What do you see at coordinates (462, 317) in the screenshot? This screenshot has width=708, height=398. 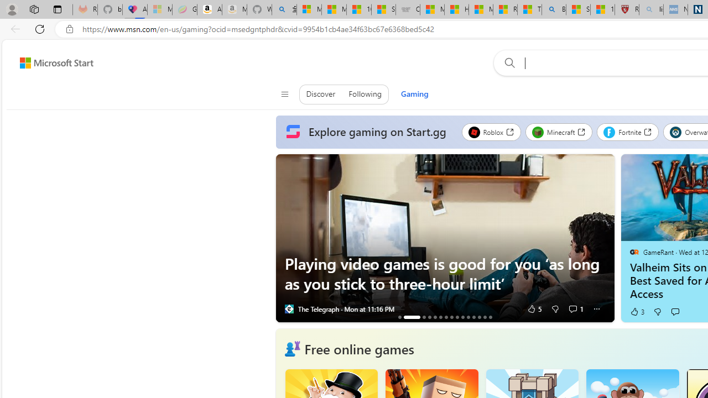 I see `5 Of The Best Uses For An Old PS4` at bounding box center [462, 317].